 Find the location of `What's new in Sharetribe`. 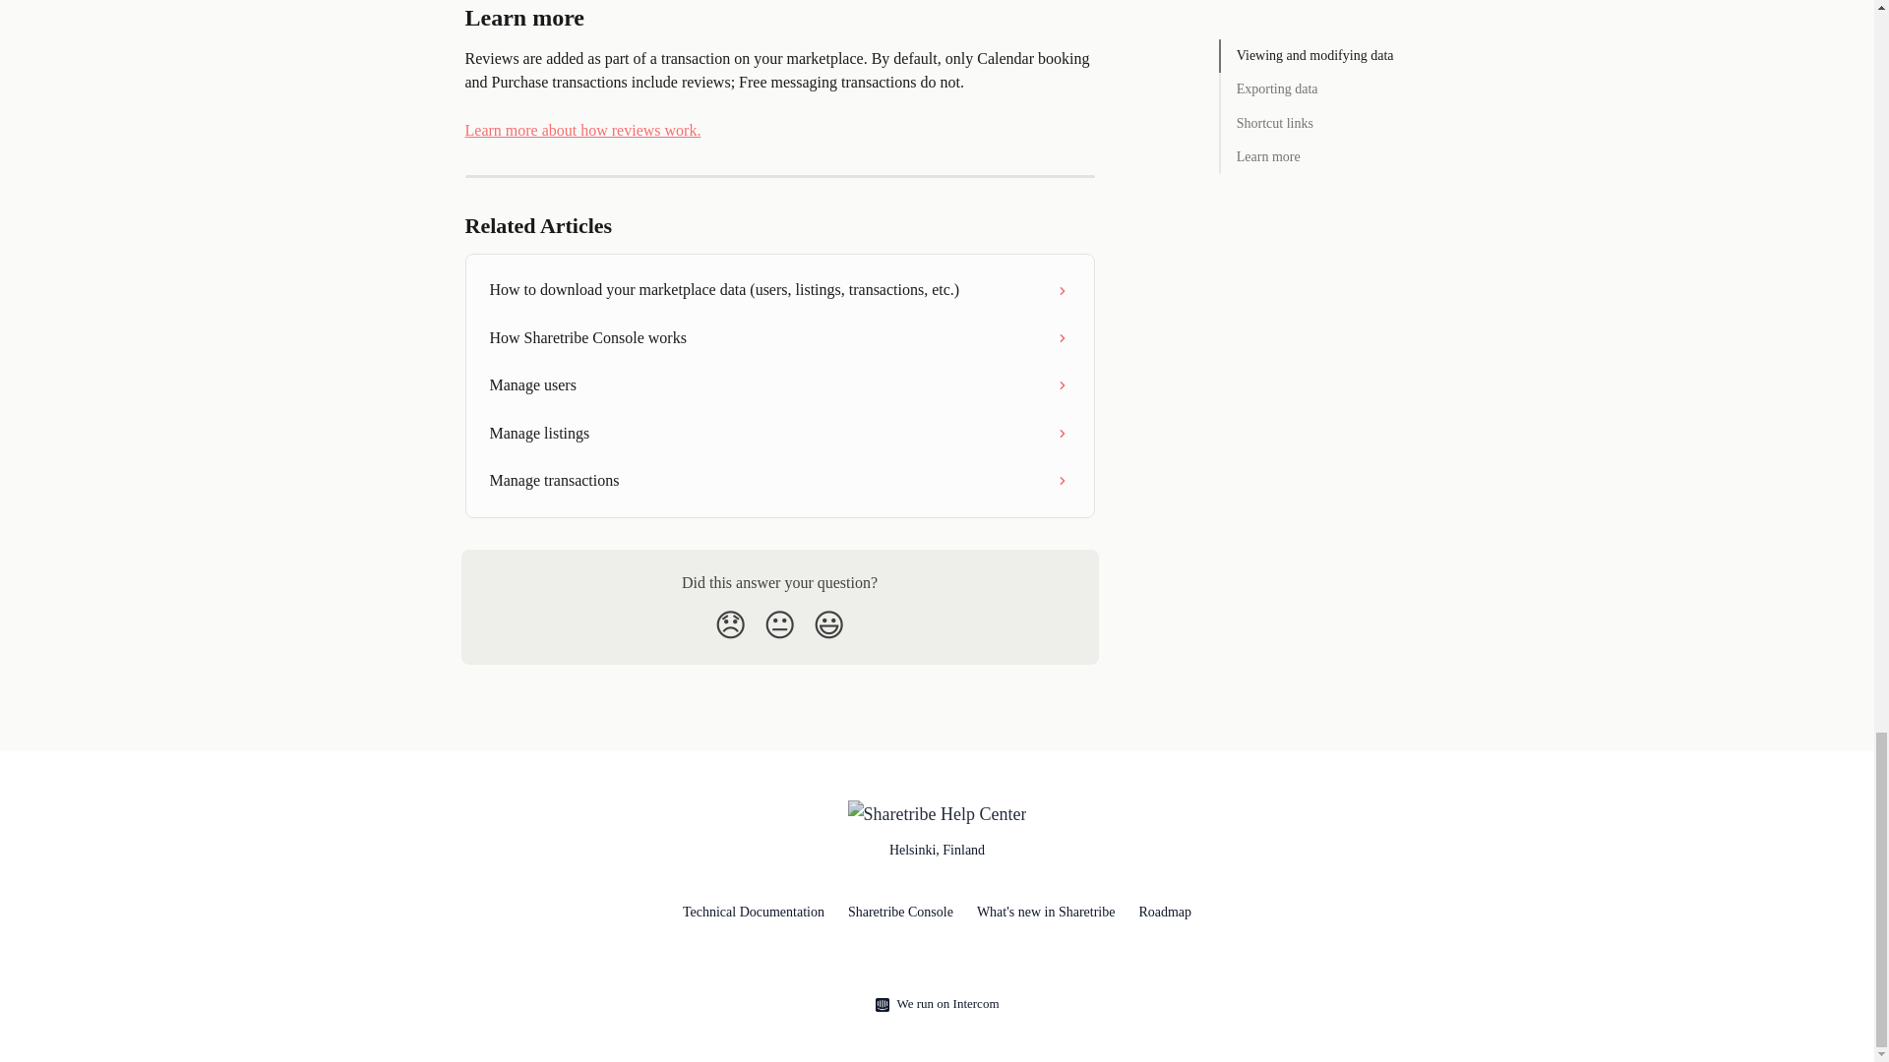

What's new in Sharetribe is located at coordinates (1046, 913).